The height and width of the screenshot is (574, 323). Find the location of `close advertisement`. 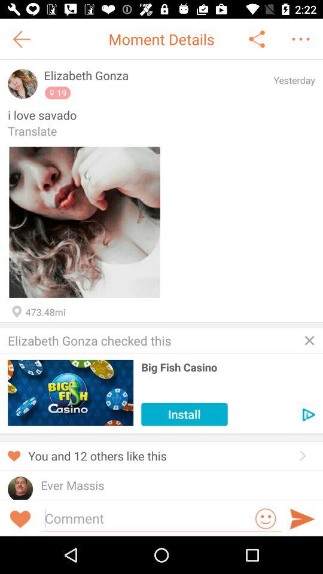

close advertisement is located at coordinates (309, 340).